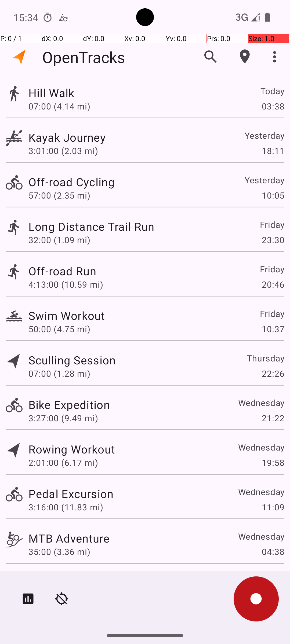 Image resolution: width=290 pixels, height=644 pixels. Describe the element at coordinates (72, 360) in the screenshot. I see `Sculling Session` at that location.